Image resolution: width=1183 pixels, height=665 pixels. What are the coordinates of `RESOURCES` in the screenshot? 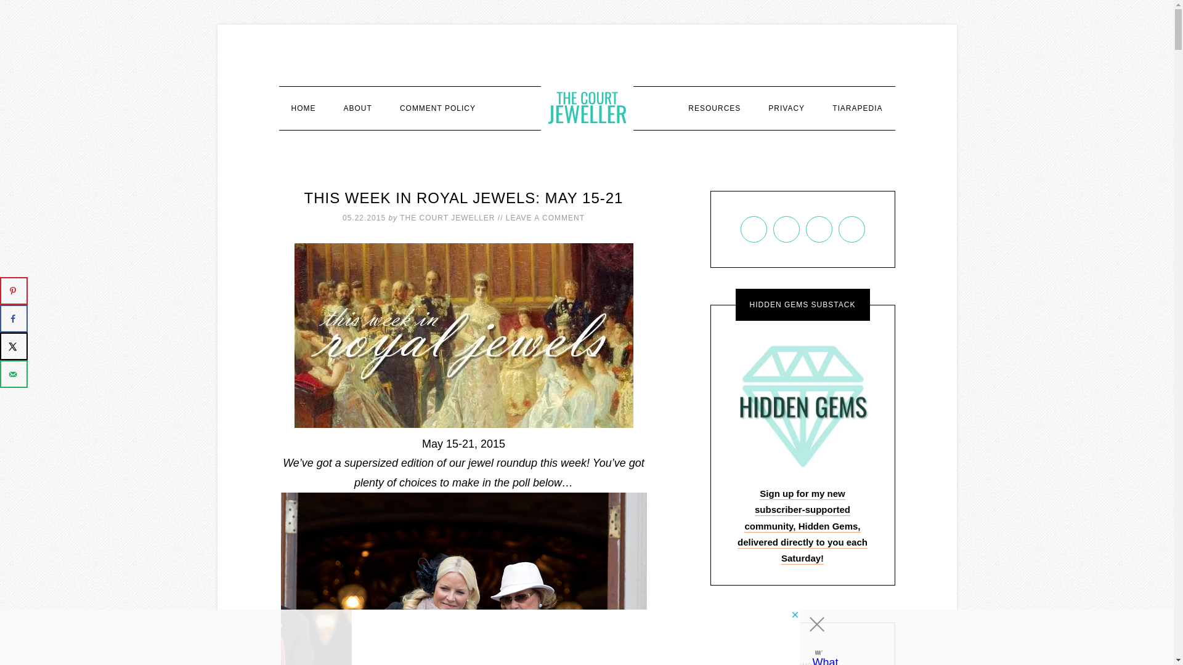 It's located at (713, 108).